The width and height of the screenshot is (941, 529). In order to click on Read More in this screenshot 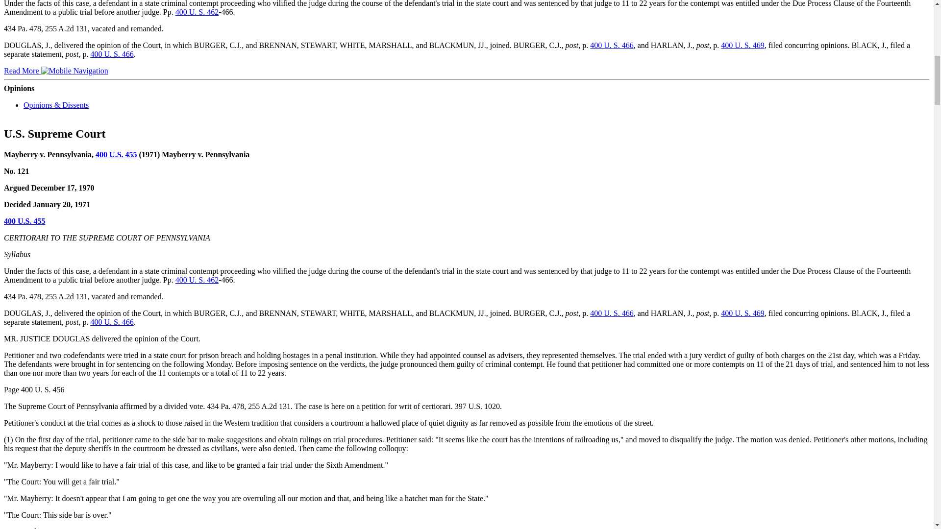, I will do `click(56, 71)`.